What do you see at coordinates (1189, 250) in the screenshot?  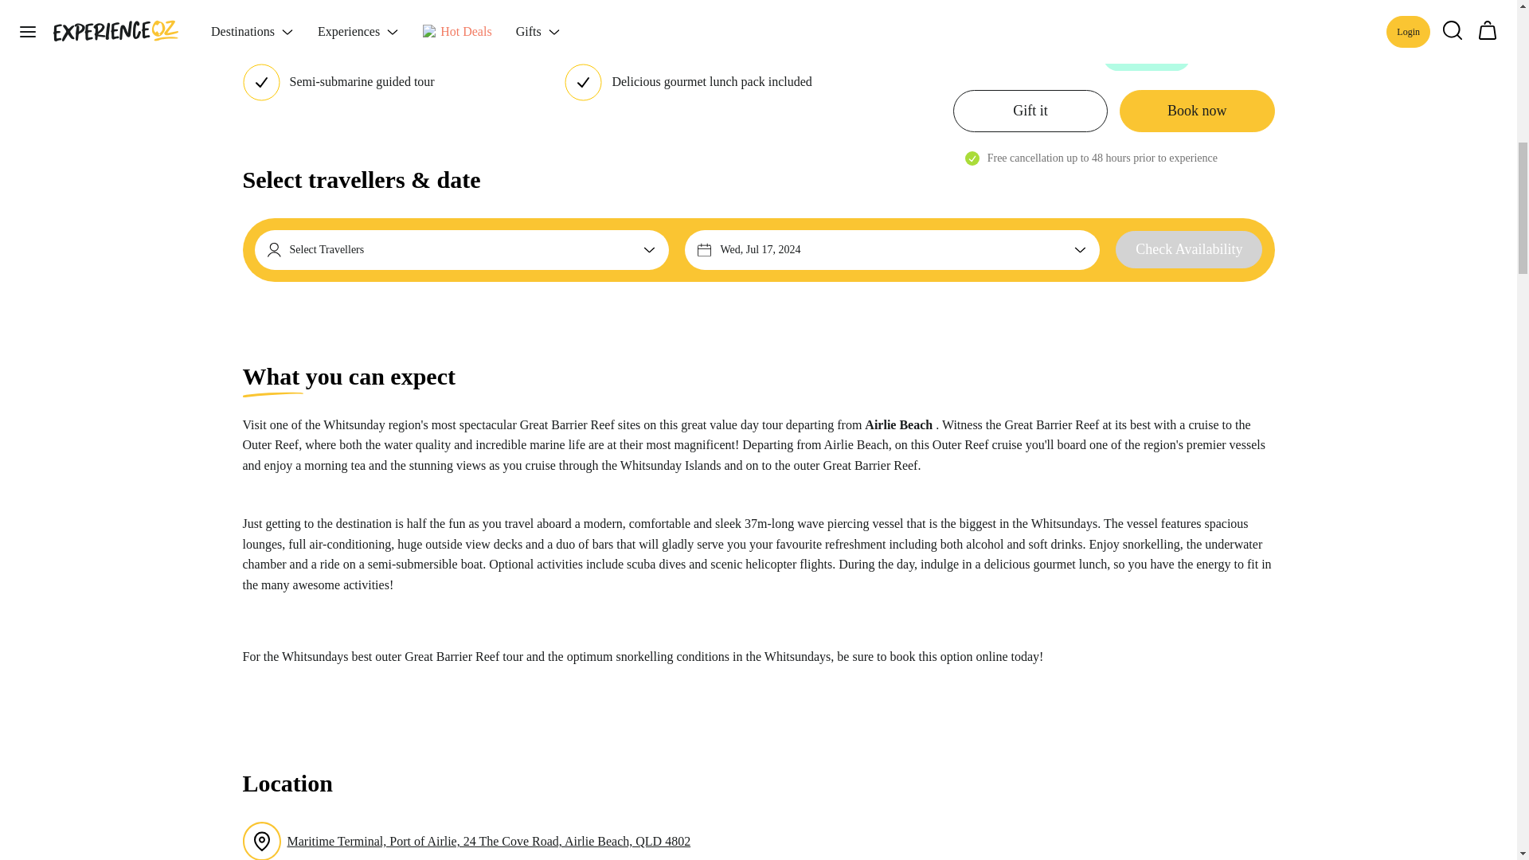 I see `Check Availability` at bounding box center [1189, 250].